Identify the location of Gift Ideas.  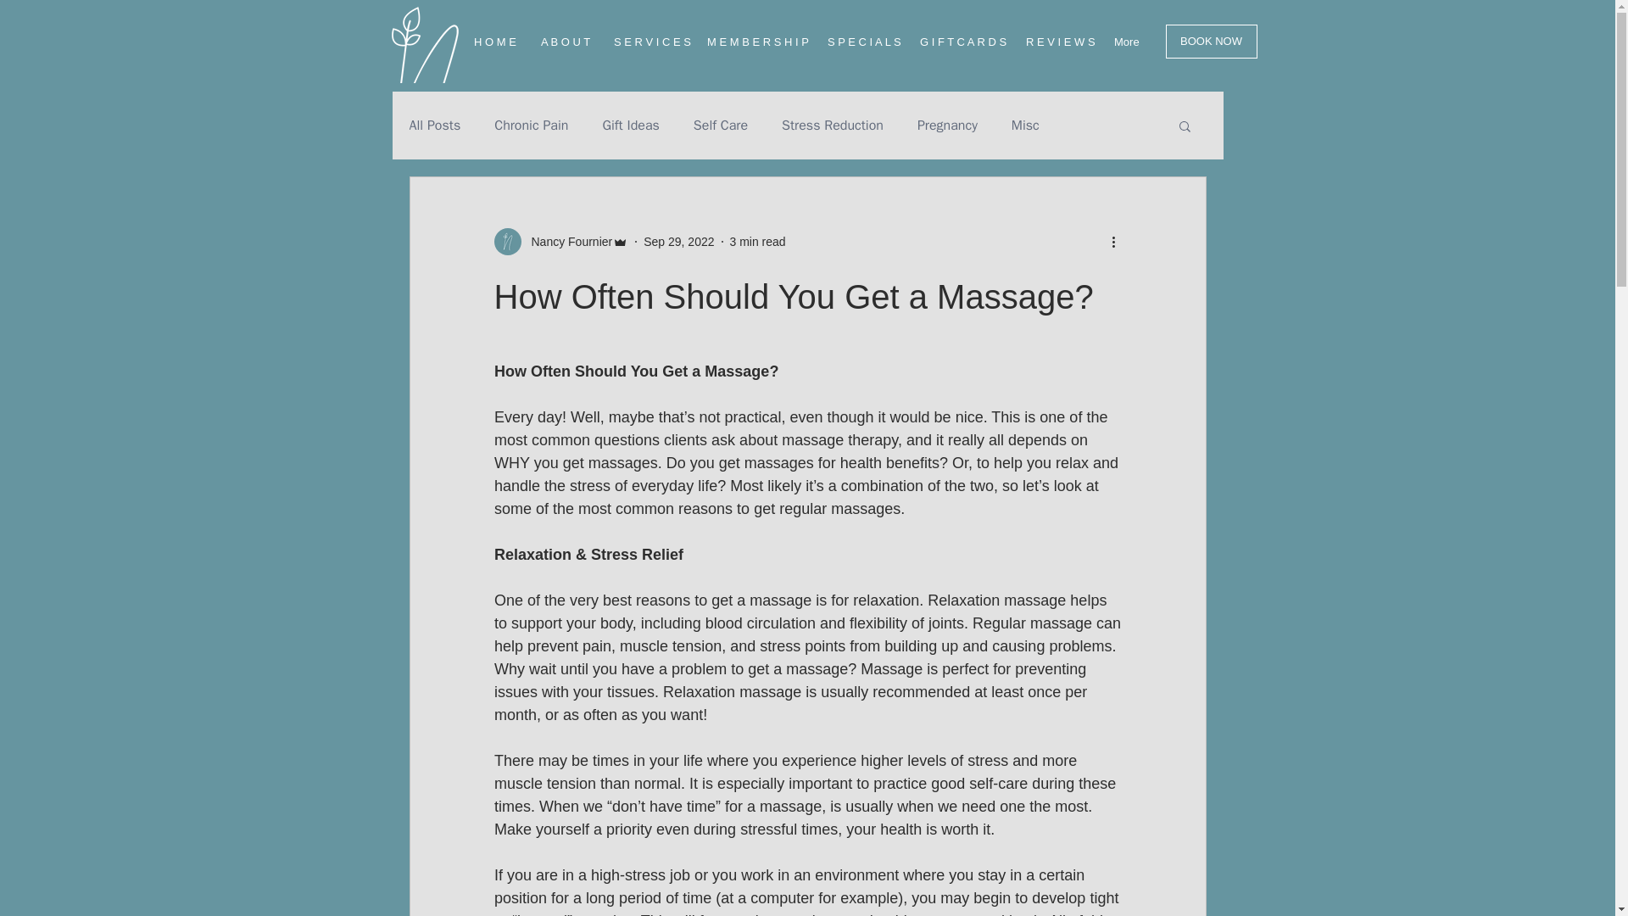
(631, 126).